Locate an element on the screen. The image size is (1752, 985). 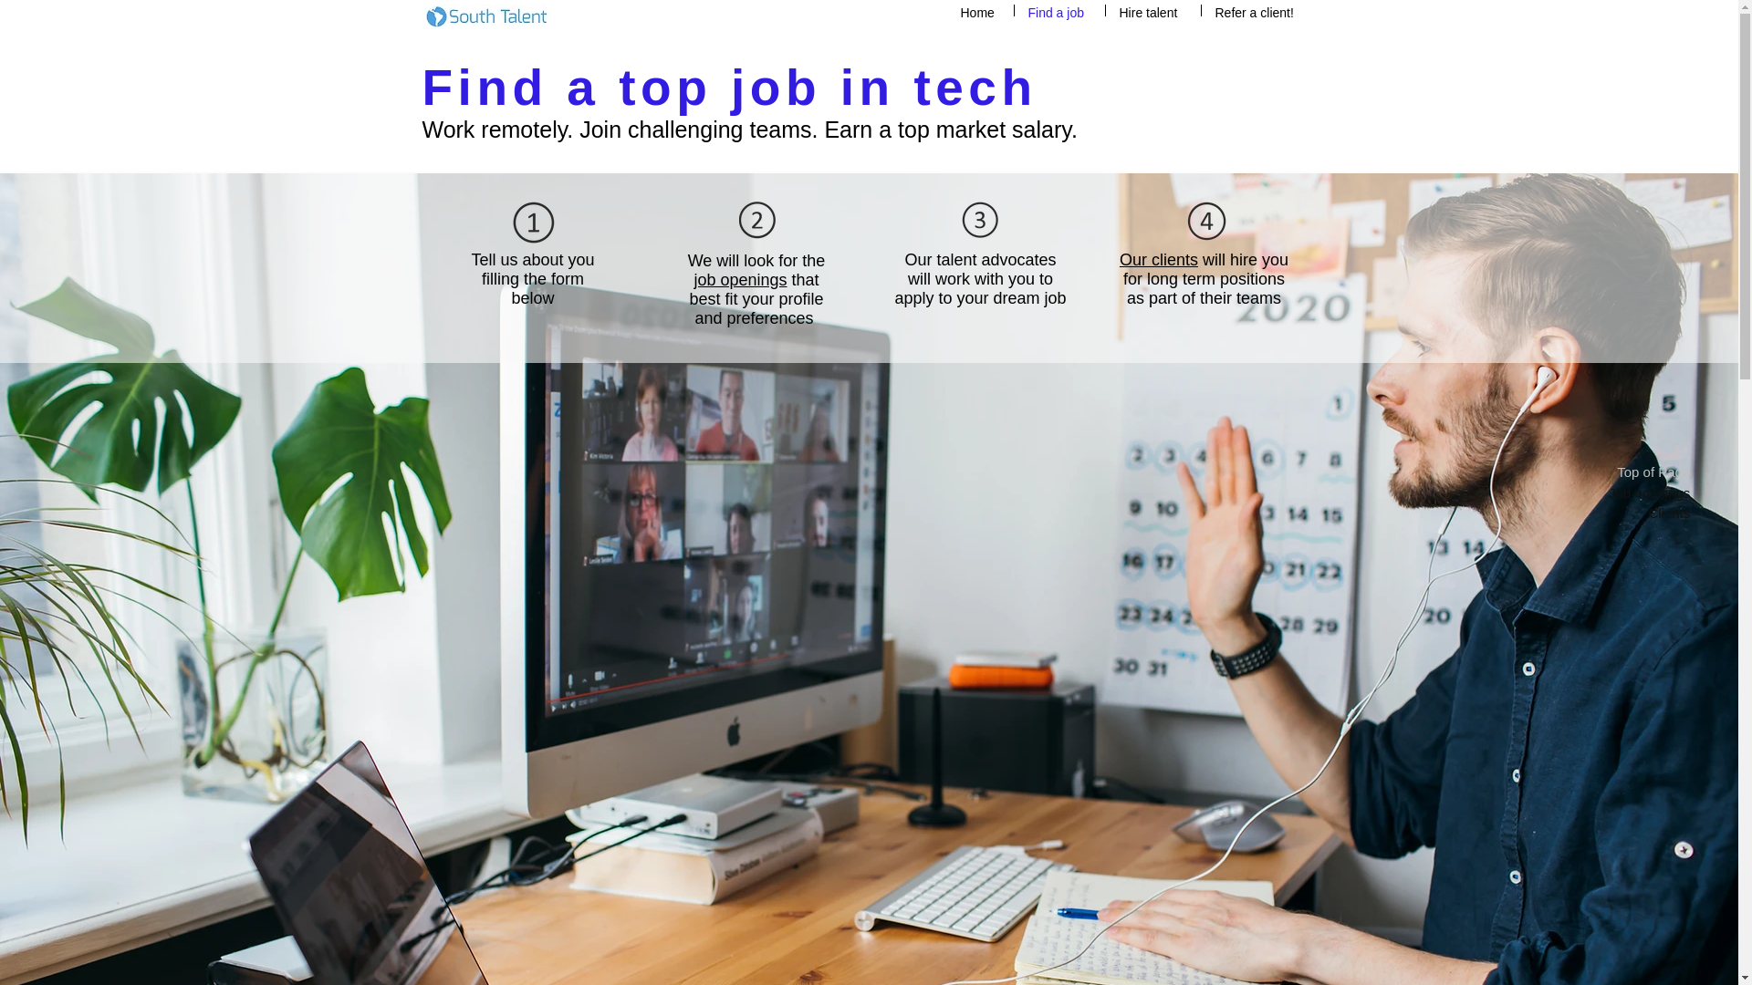
Job openings is located at coordinates (1648, 493).